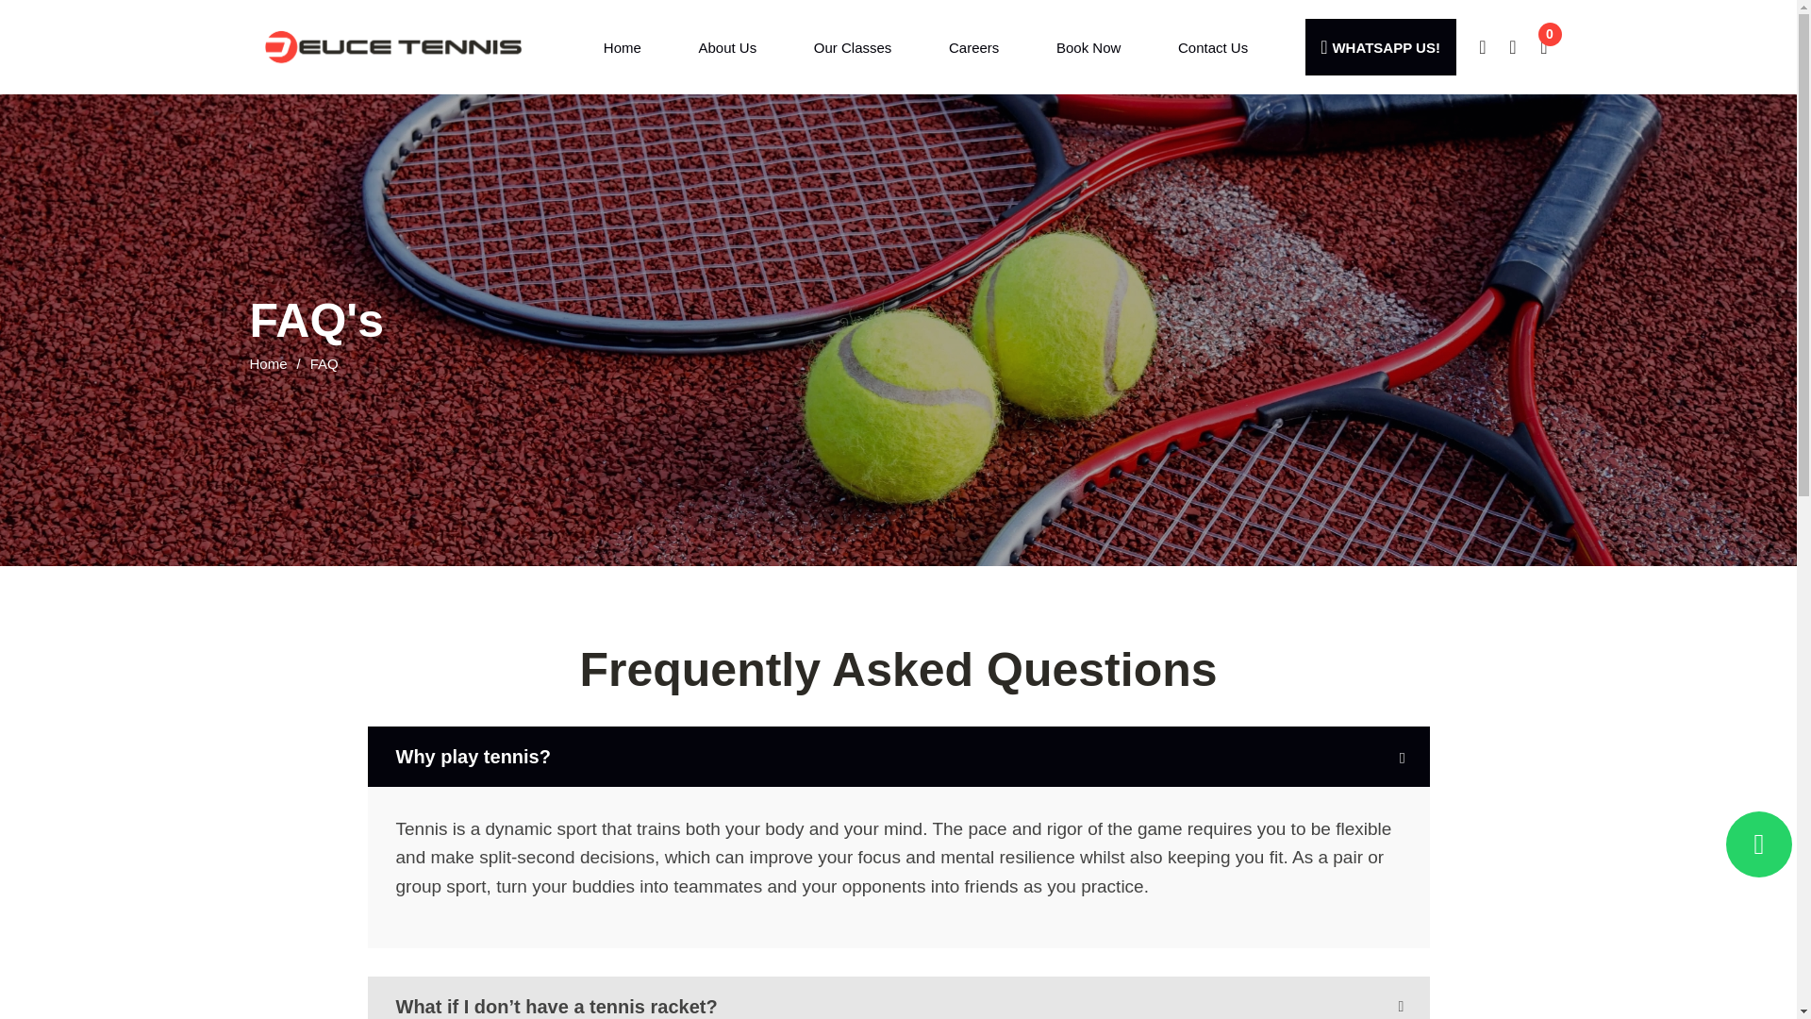 The width and height of the screenshot is (1811, 1019). Describe the element at coordinates (898, 757) in the screenshot. I see `Why play tennis?` at that location.